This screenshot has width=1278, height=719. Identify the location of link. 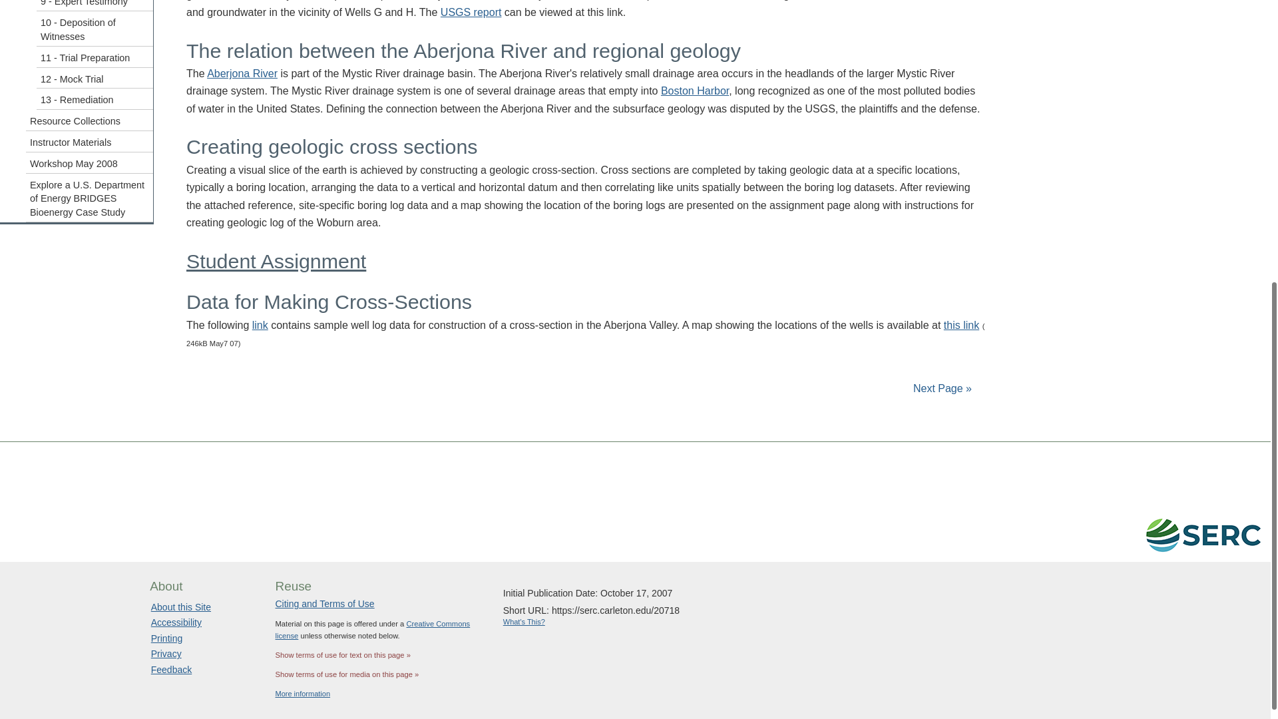
(260, 325).